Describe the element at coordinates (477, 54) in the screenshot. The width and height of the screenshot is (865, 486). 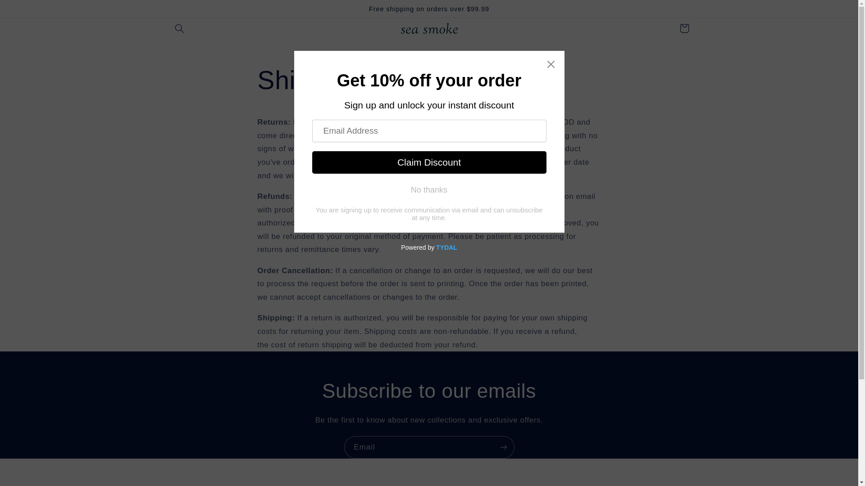
I see `Bumper Stickers` at that location.